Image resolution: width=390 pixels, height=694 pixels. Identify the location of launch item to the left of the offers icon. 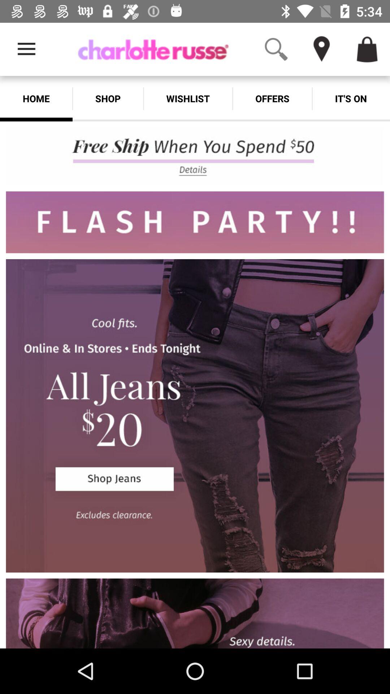
(188, 98).